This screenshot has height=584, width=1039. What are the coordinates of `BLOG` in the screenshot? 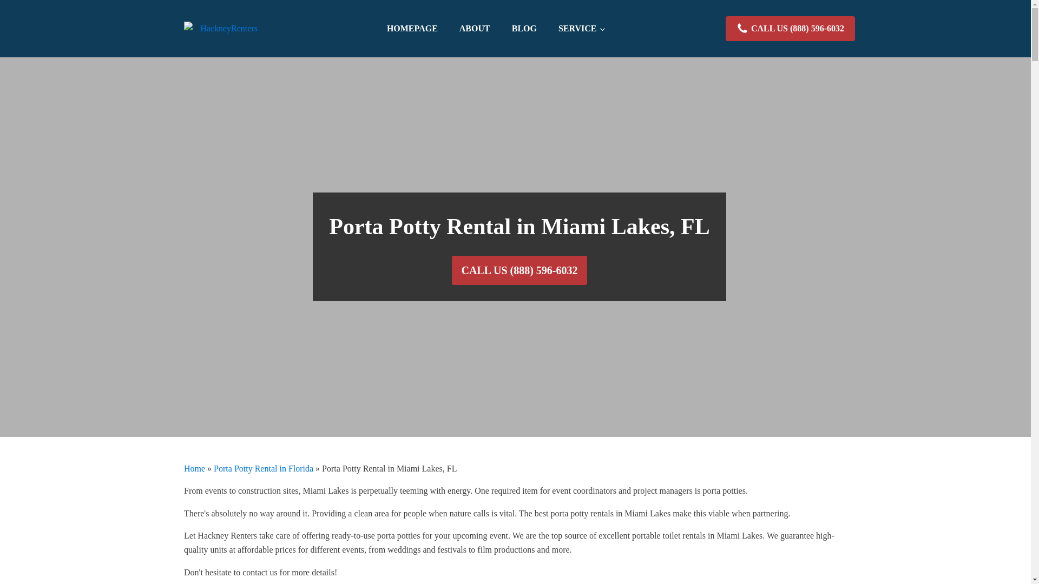 It's located at (524, 29).